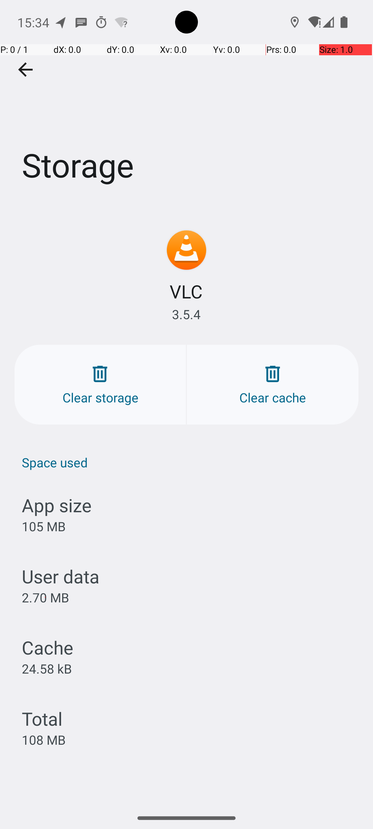 The height and width of the screenshot is (829, 373). I want to click on 2.70 MB, so click(46, 598).